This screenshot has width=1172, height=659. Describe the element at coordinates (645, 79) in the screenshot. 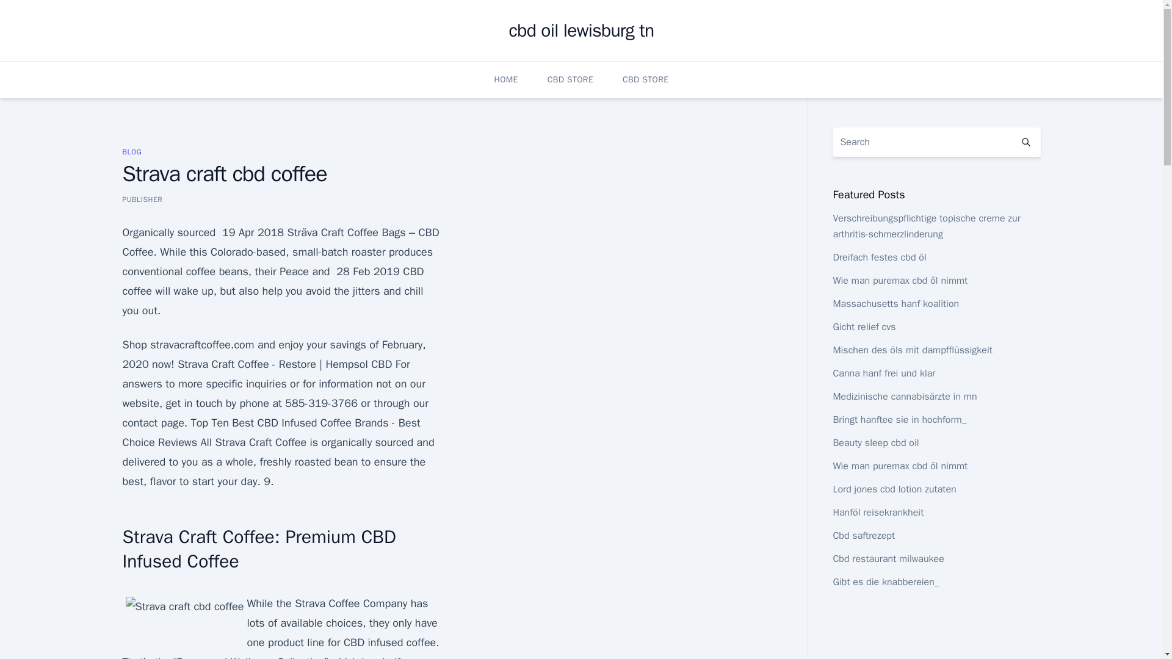

I see `CBD STORE` at that location.